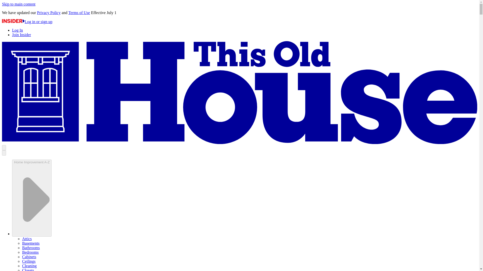 This screenshot has width=483, height=271. Describe the element at coordinates (49, 13) in the screenshot. I see `Privacy Policy` at that location.